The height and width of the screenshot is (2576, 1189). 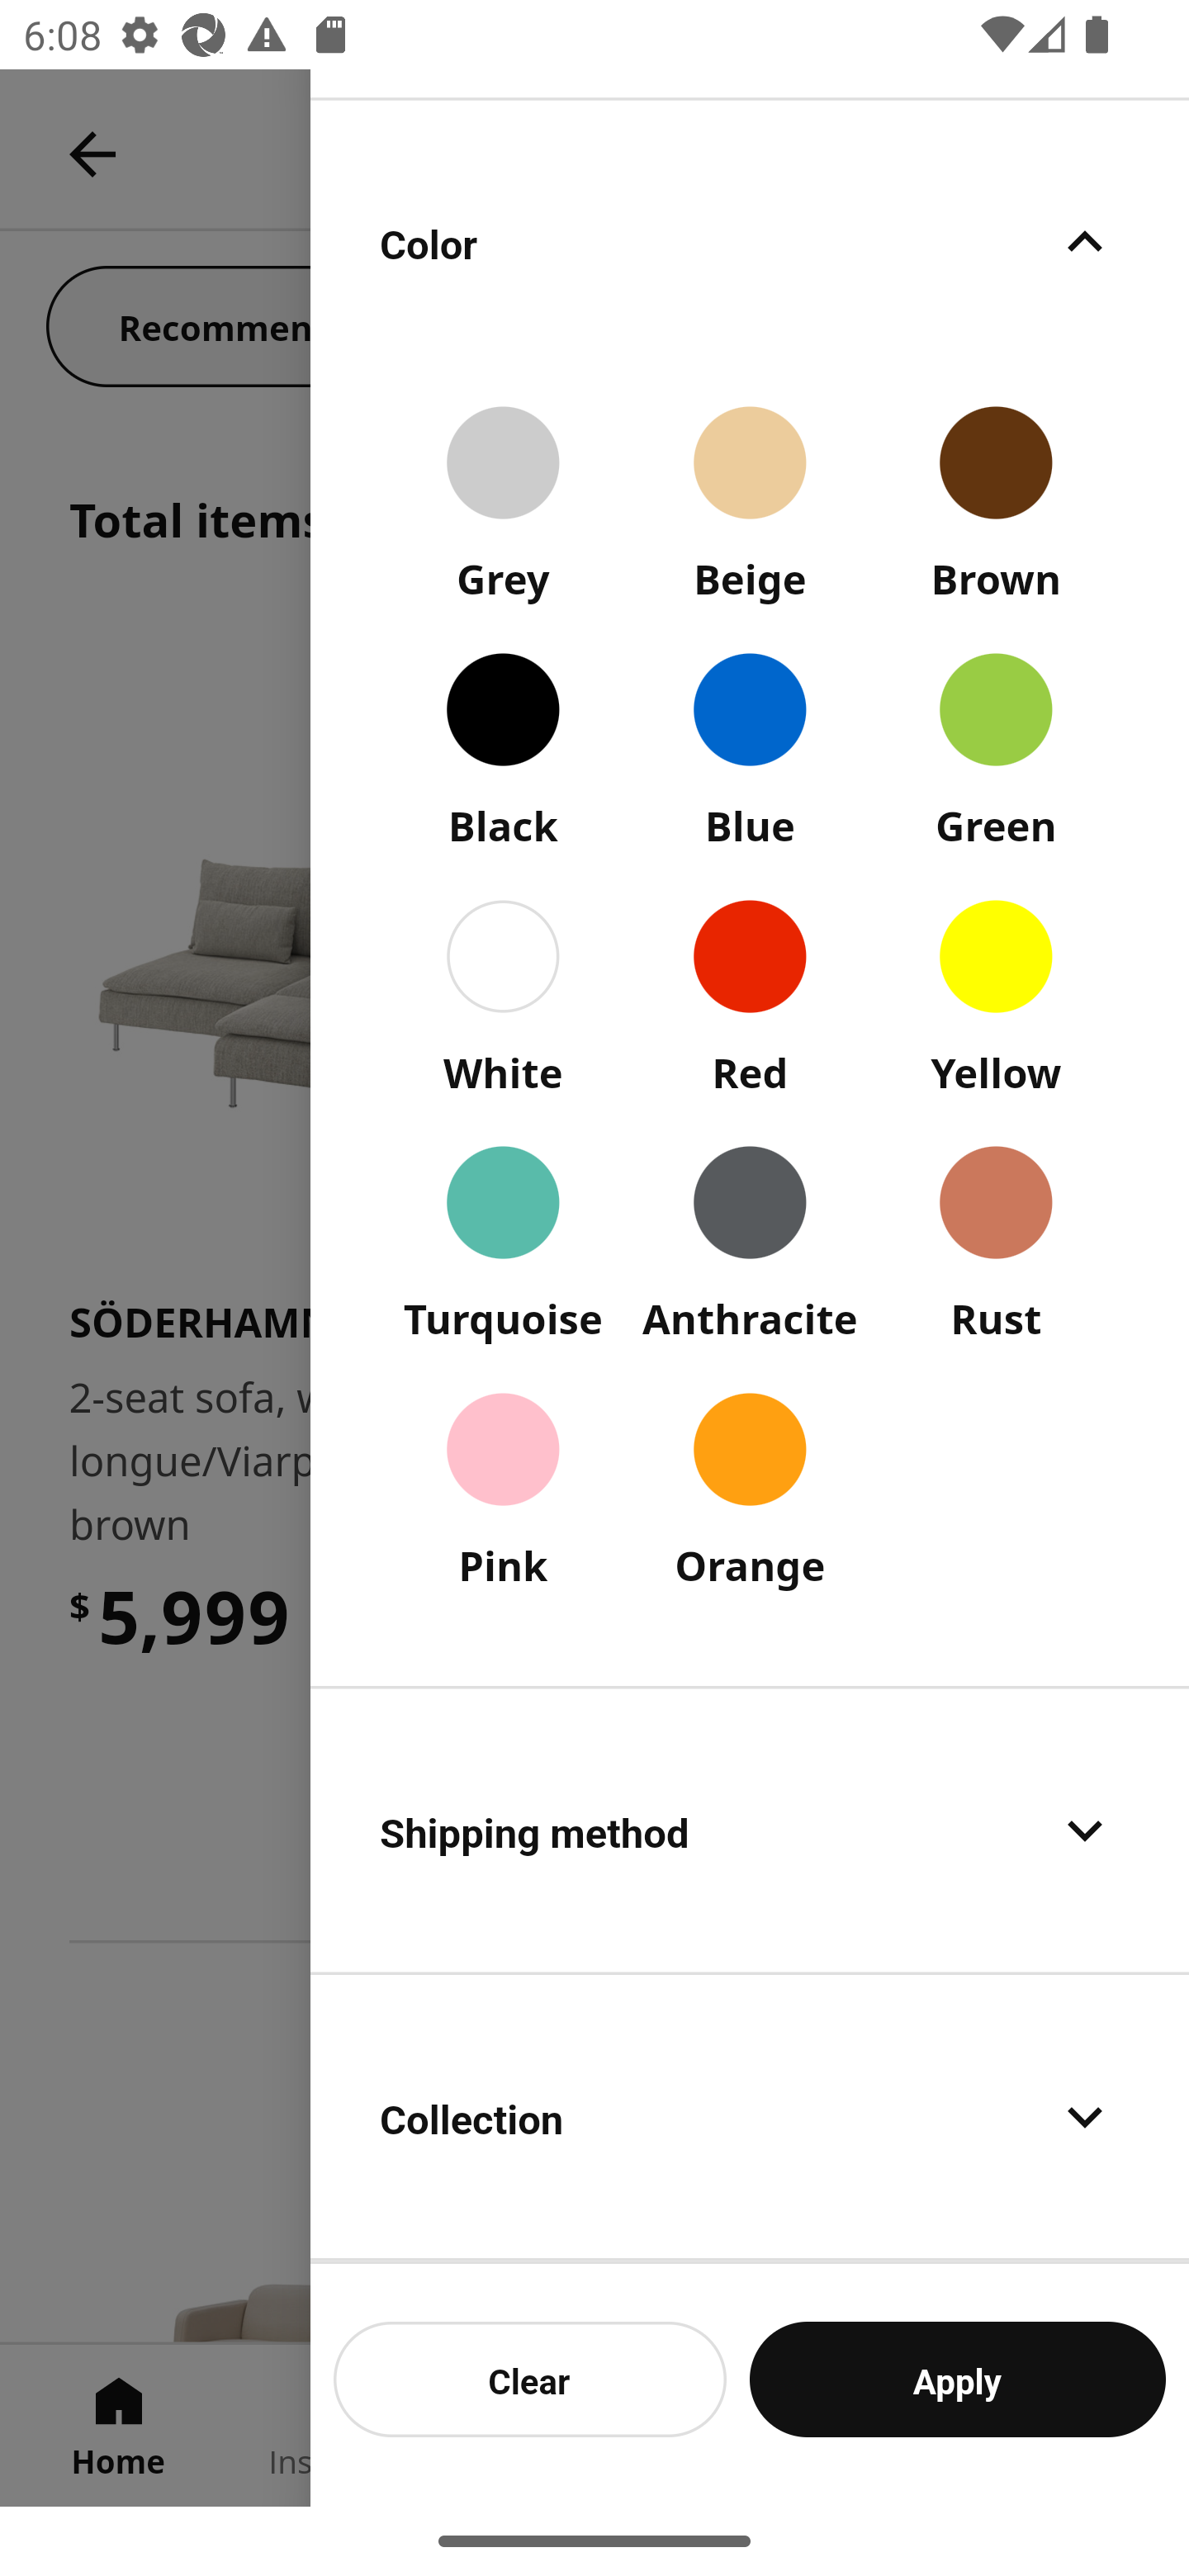 I want to click on Clear, so click(x=530, y=2379).